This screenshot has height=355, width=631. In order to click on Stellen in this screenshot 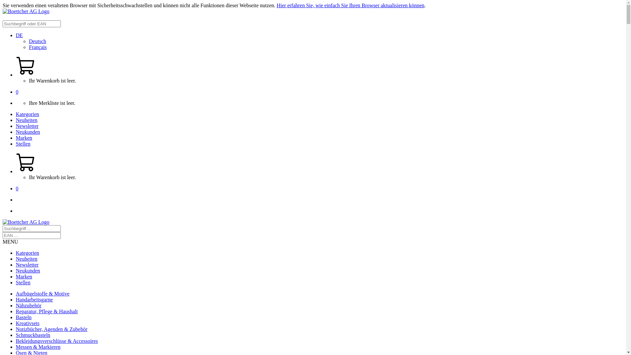, I will do `click(23, 144)`.